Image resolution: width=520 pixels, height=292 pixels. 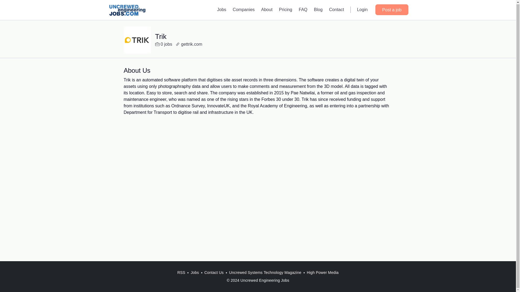 I want to click on Jobs, so click(x=194, y=273).